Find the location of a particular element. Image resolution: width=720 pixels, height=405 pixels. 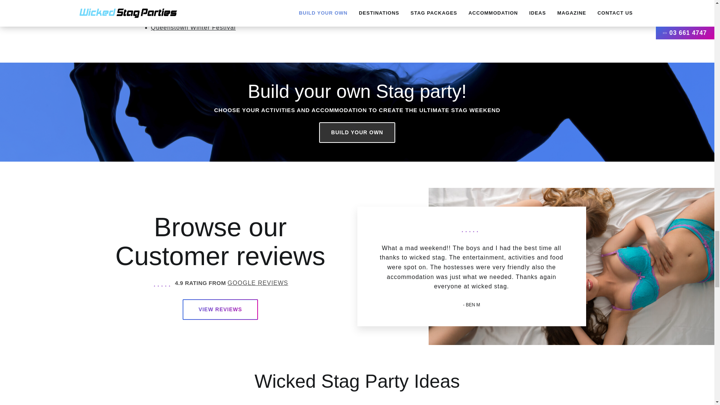

Build Your Own is located at coordinates (357, 133).